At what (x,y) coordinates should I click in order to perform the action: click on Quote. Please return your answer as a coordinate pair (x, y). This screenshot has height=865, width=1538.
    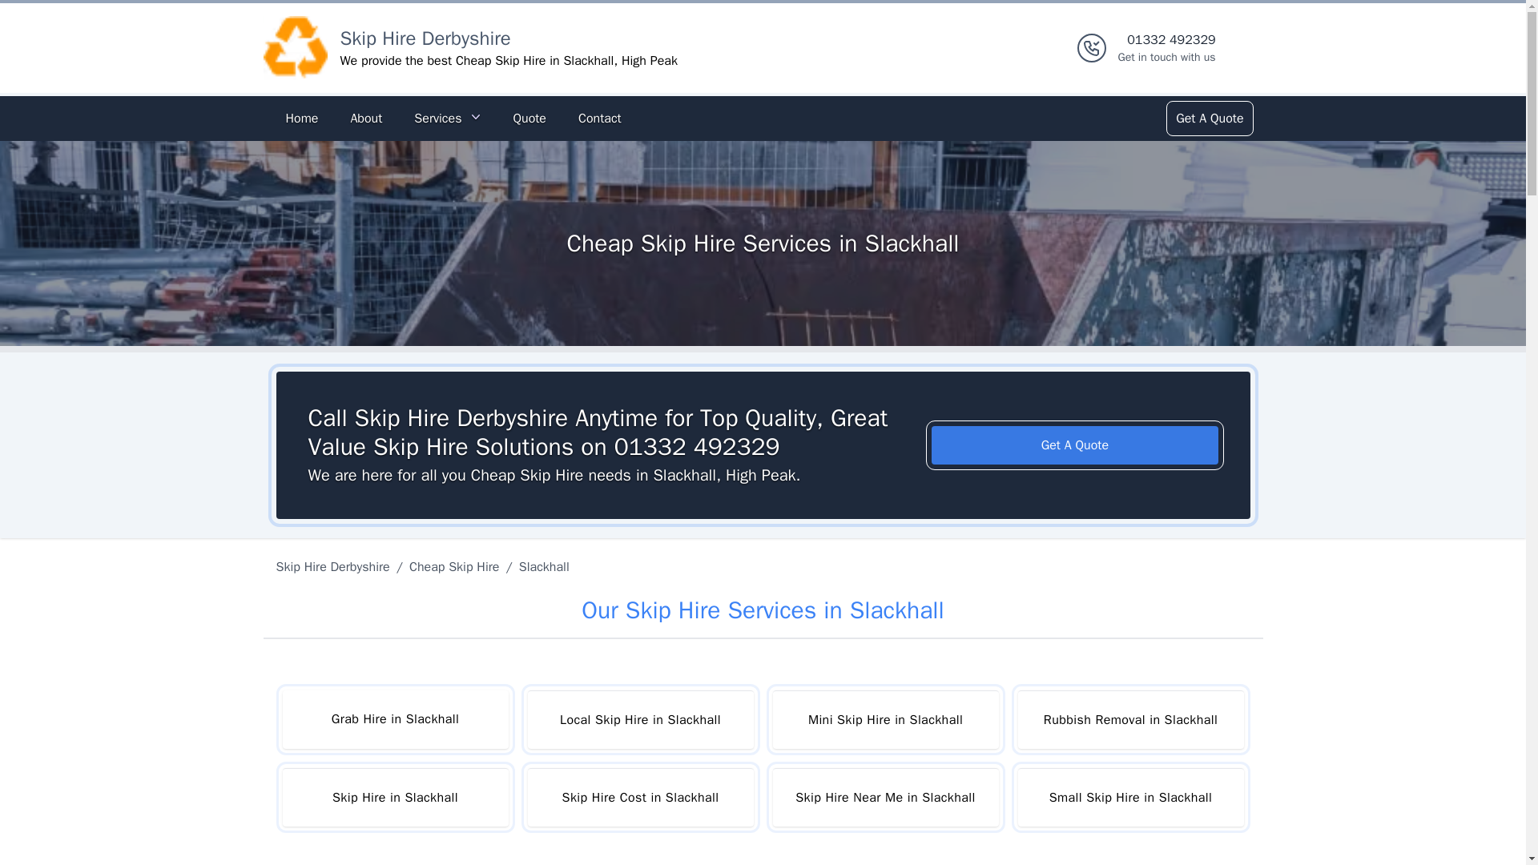
    Looking at the image, I should click on (529, 119).